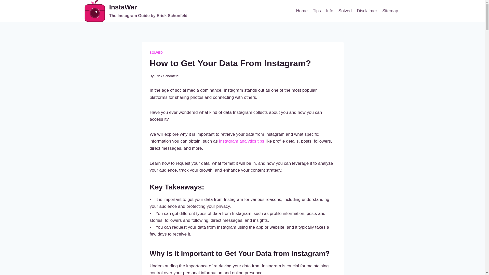  I want to click on Sitemap, so click(242, 141).